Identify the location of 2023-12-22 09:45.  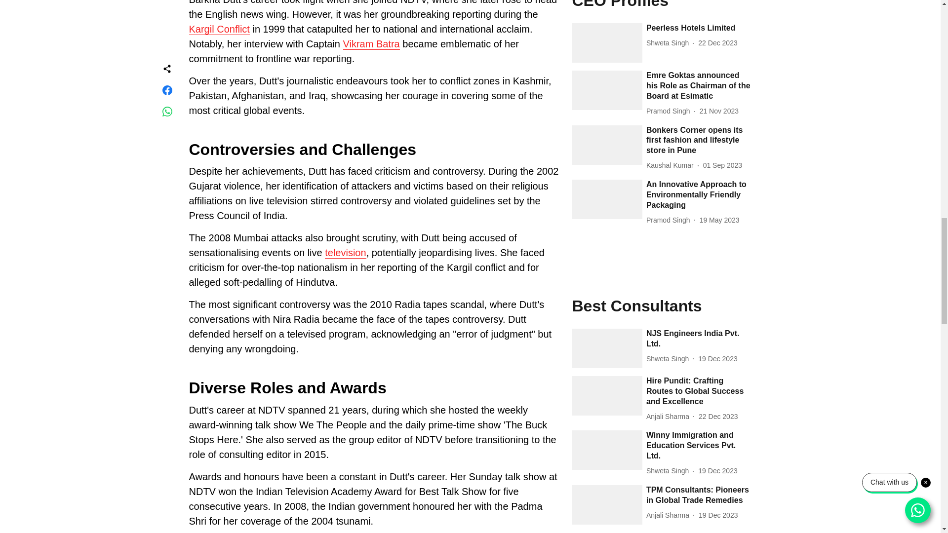
(718, 417).